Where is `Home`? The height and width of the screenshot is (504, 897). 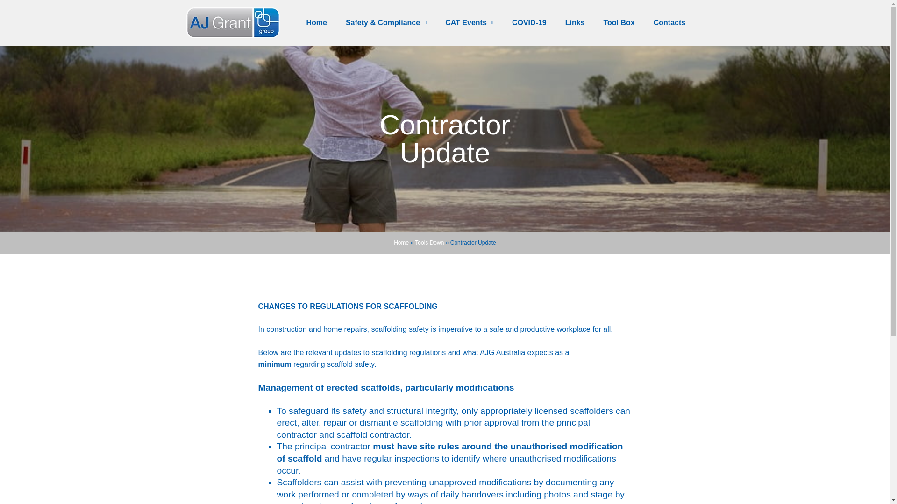
Home is located at coordinates (316, 22).